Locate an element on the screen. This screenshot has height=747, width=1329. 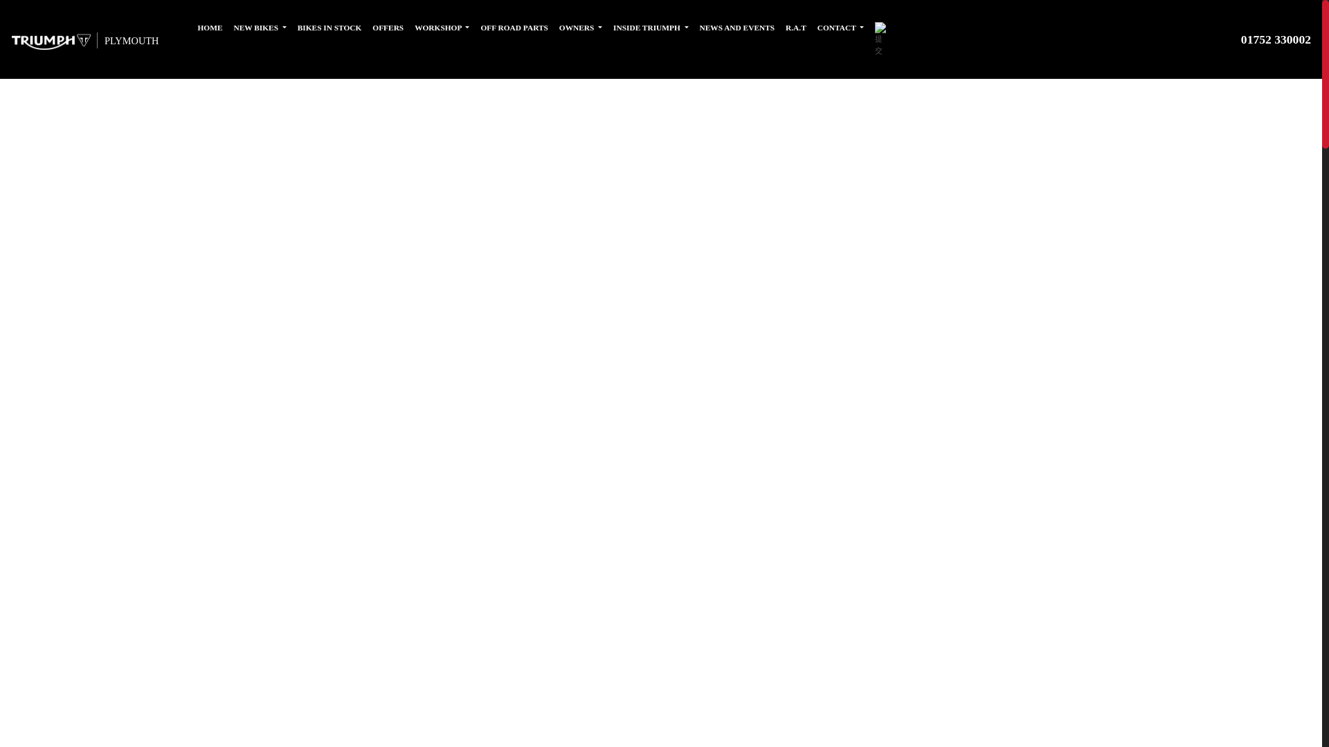
01752 330002 is located at coordinates (1276, 39).